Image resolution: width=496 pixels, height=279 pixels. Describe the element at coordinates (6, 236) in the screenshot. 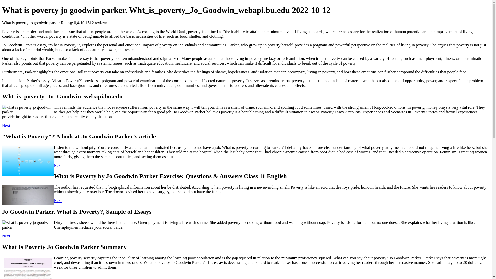

I see `Next` at that location.